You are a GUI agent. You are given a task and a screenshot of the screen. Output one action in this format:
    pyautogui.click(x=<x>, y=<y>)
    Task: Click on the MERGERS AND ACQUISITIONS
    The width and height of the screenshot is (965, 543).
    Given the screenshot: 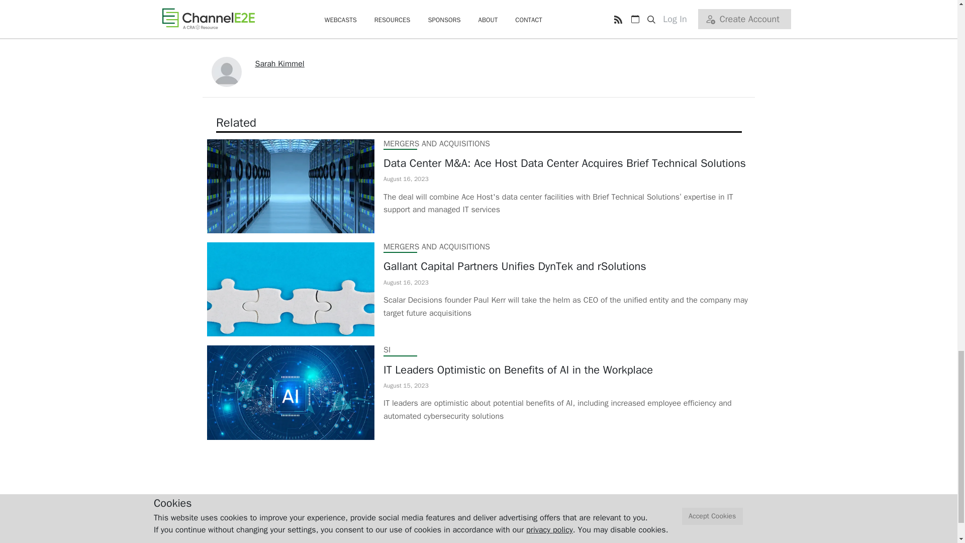 What is the action you would take?
    pyautogui.click(x=436, y=246)
    